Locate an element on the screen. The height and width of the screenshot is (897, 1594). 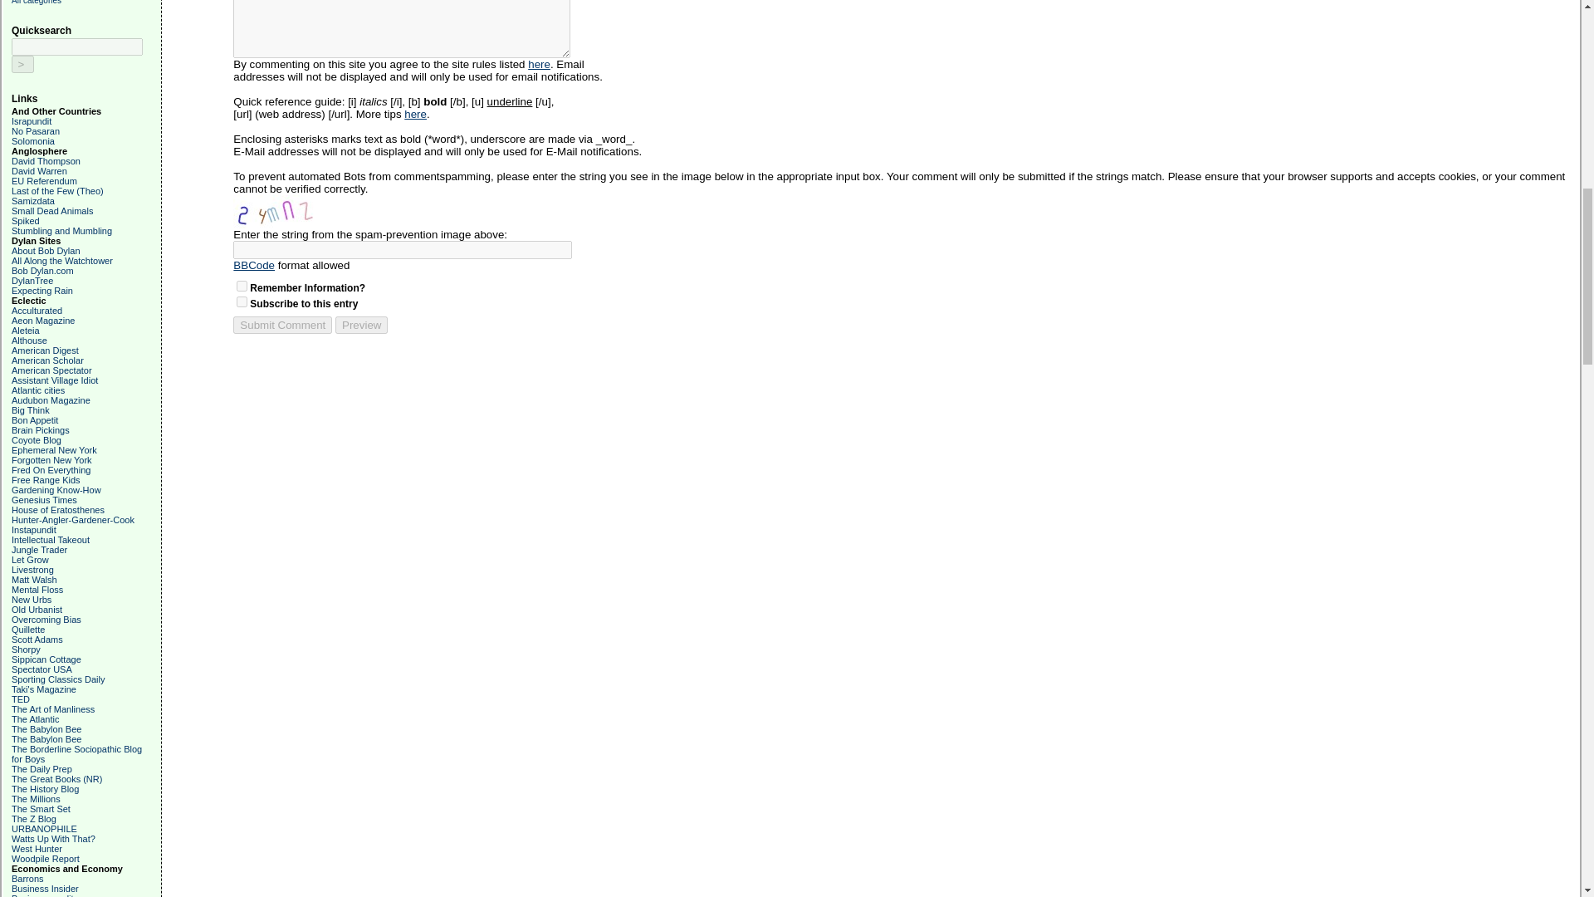
on is located at coordinates (241, 302).